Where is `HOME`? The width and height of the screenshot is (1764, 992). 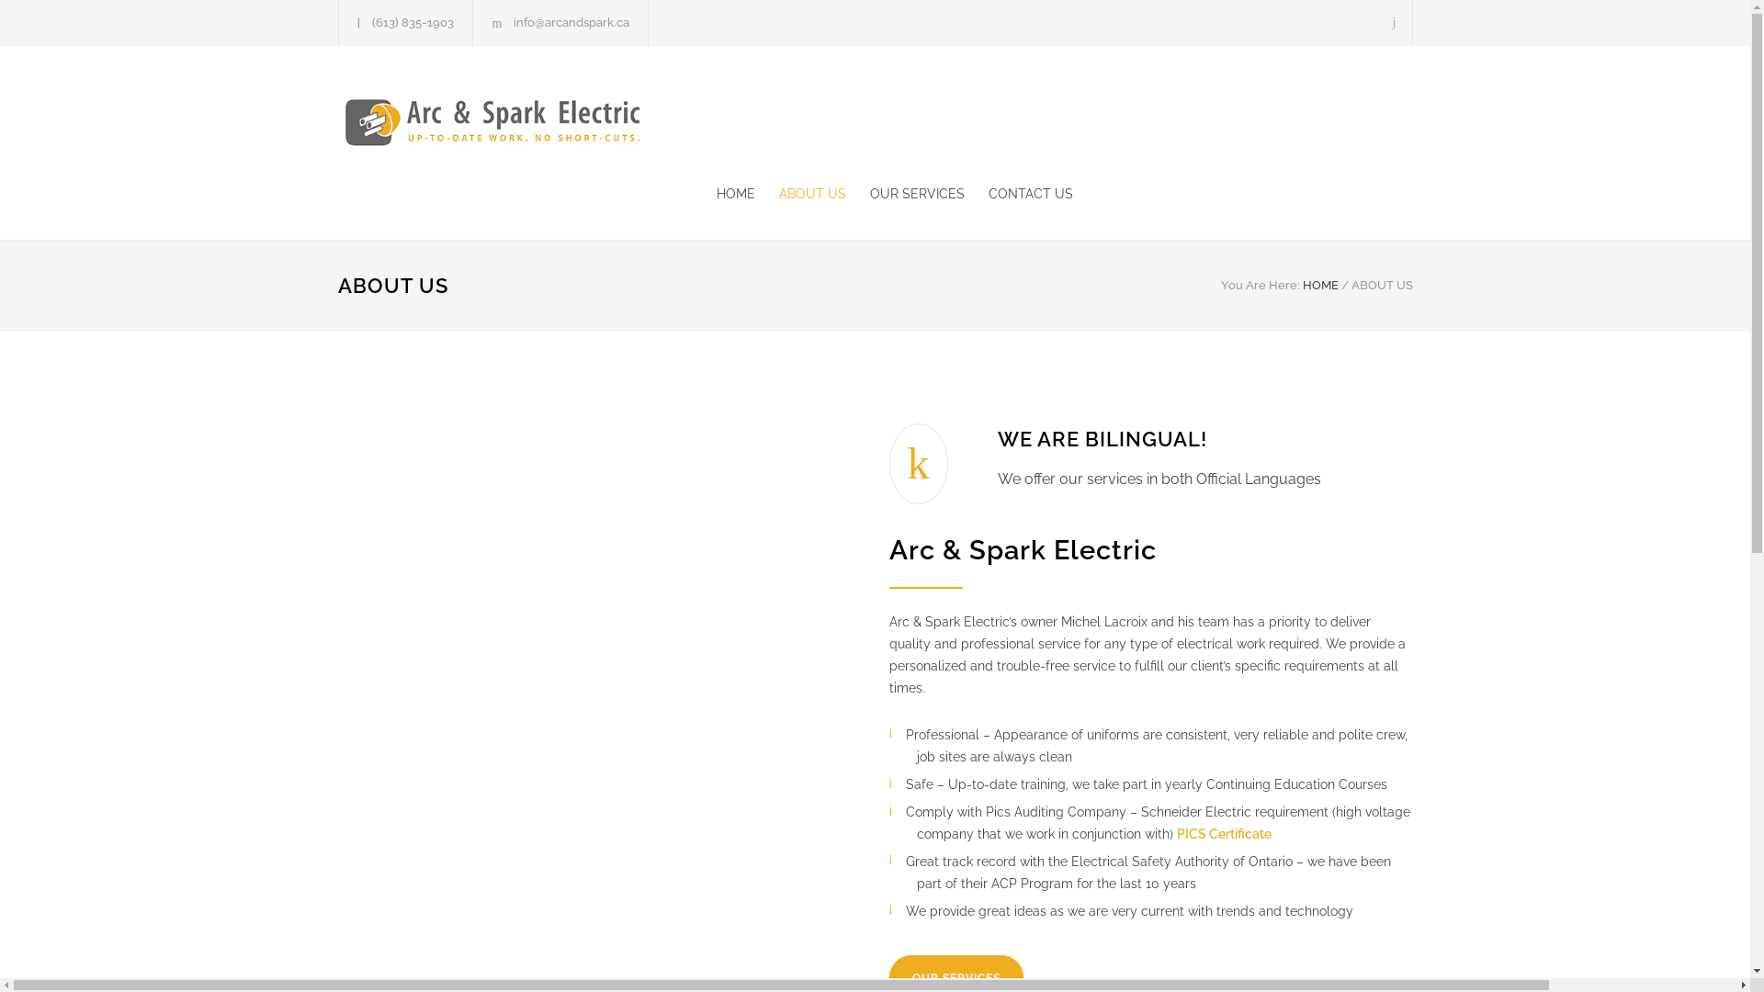
HOME is located at coordinates (1321, 285).